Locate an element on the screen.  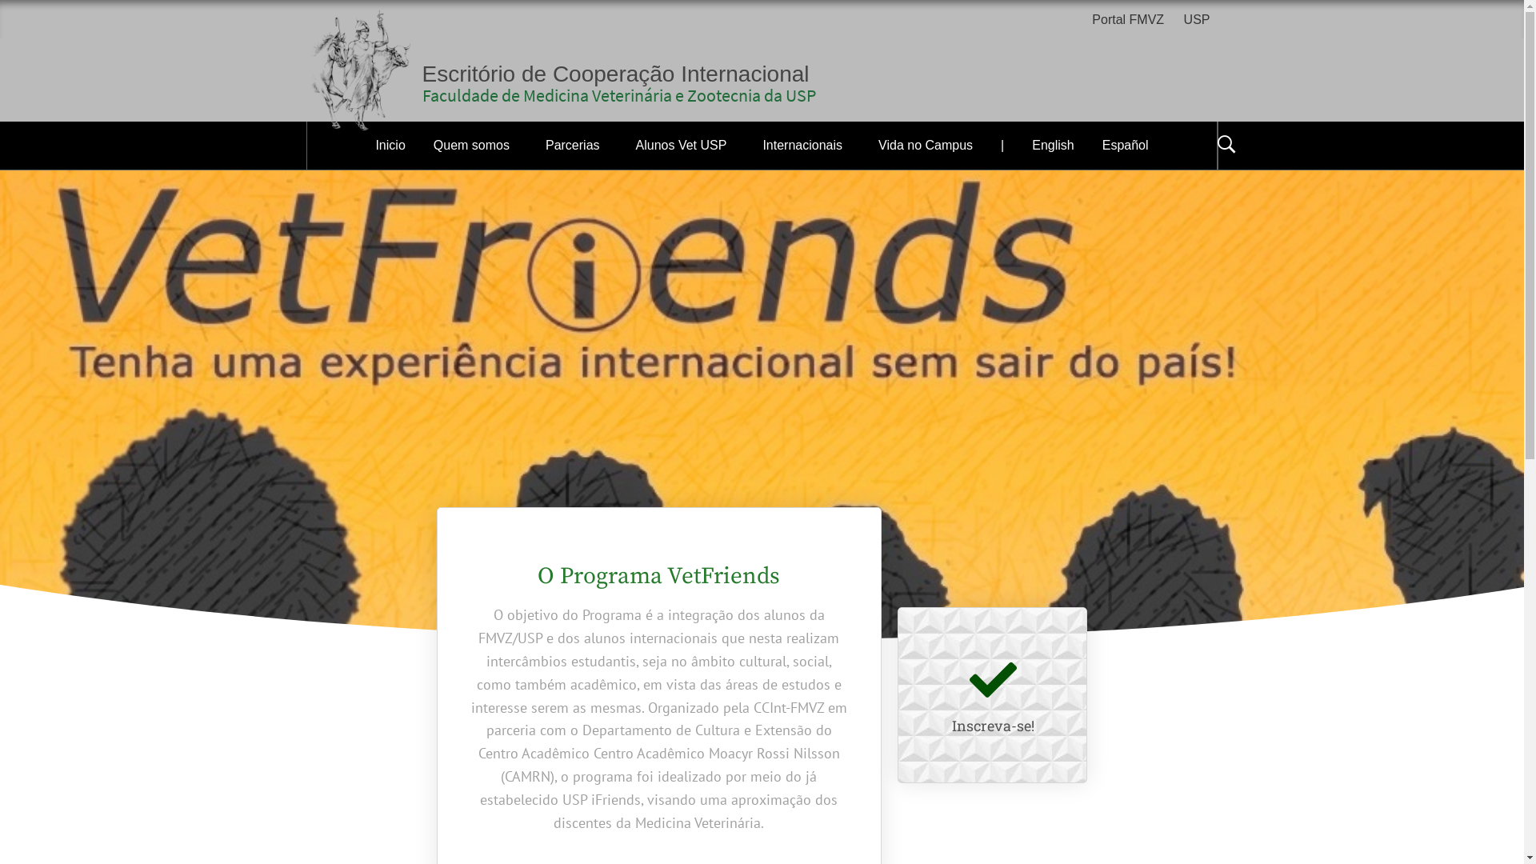
Internacionais is located at coordinates (806, 146).